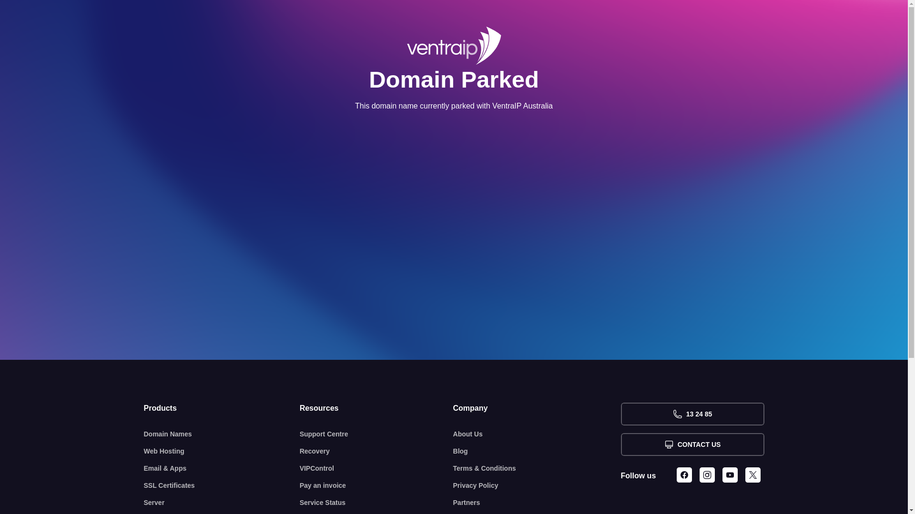  I want to click on Server, so click(222, 503).